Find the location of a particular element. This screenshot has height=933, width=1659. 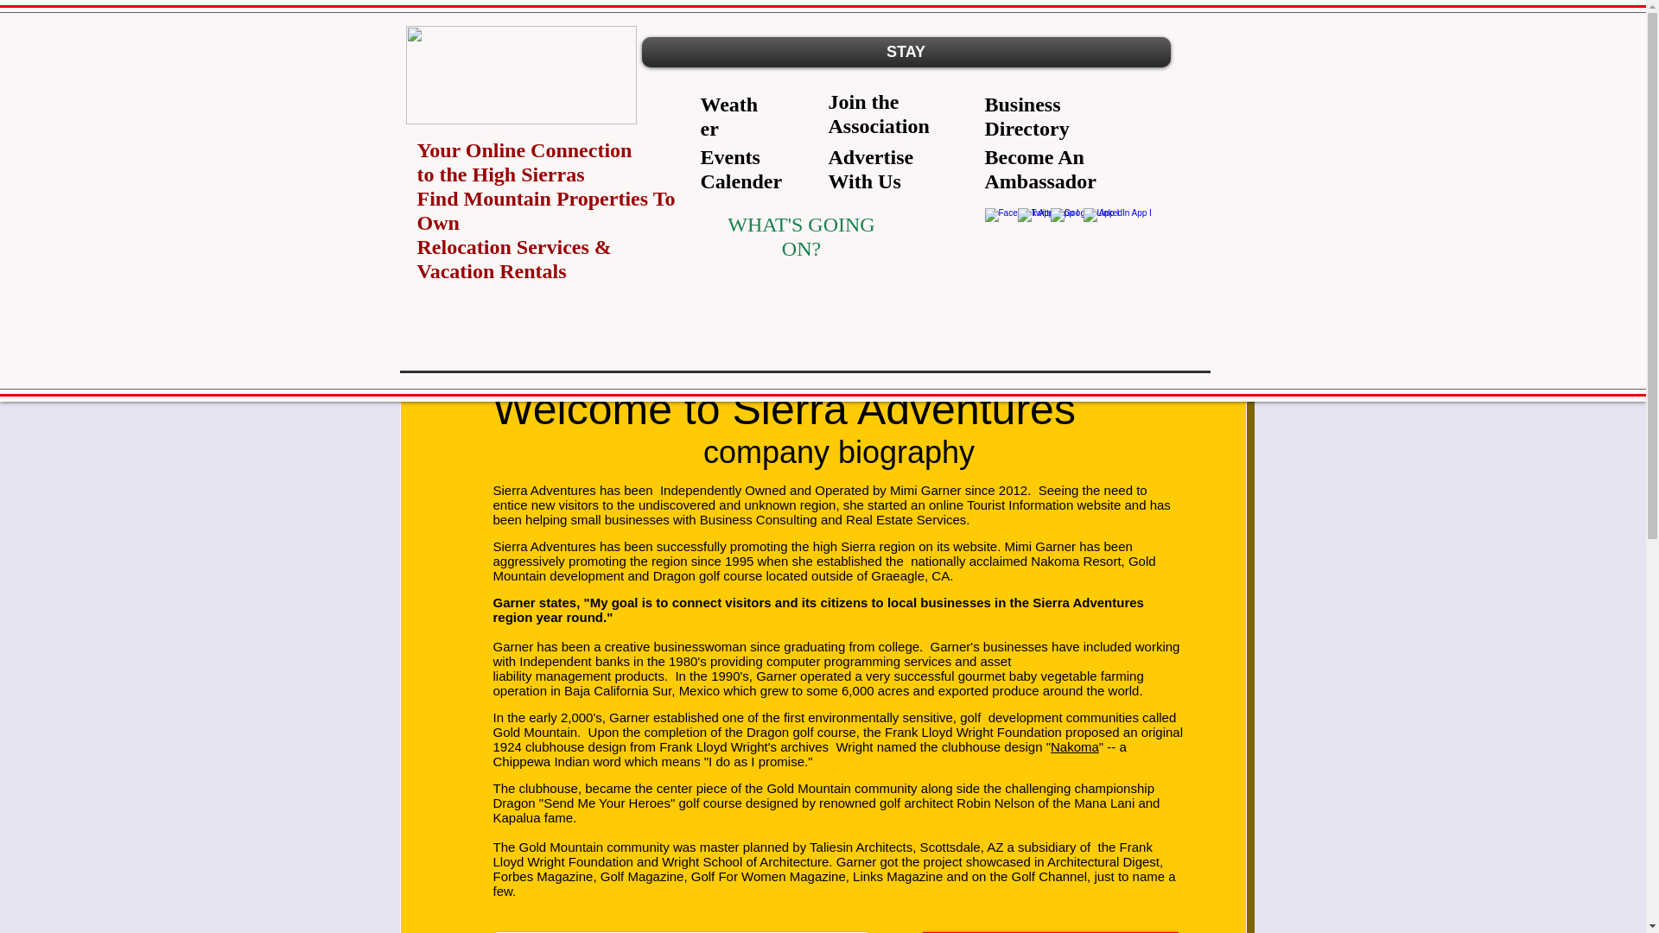

Business Directory is located at coordinates (1027, 116).